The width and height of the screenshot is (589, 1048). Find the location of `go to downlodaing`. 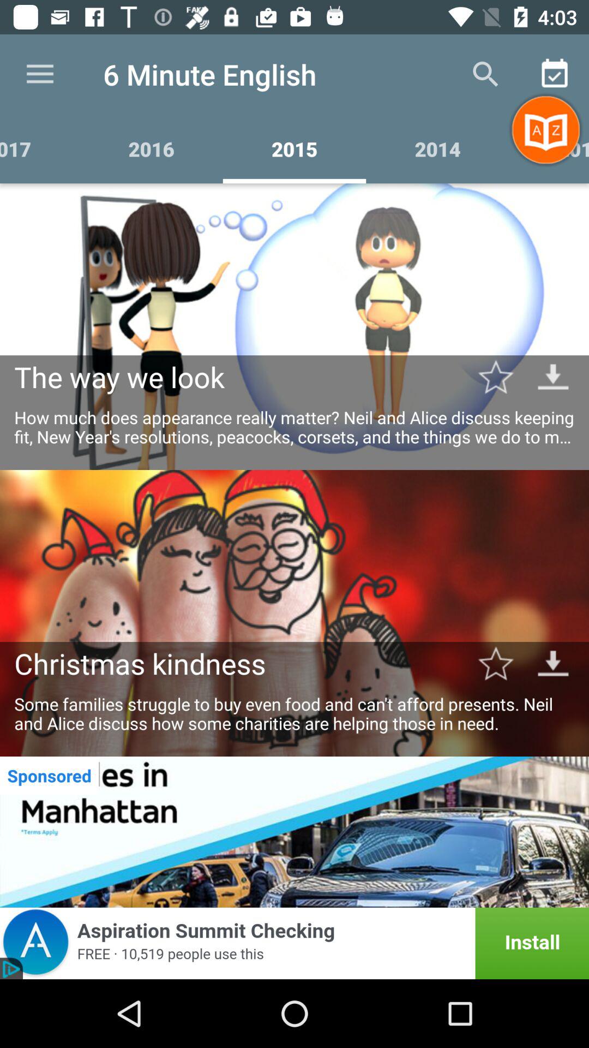

go to downlodaing is located at coordinates (553, 377).